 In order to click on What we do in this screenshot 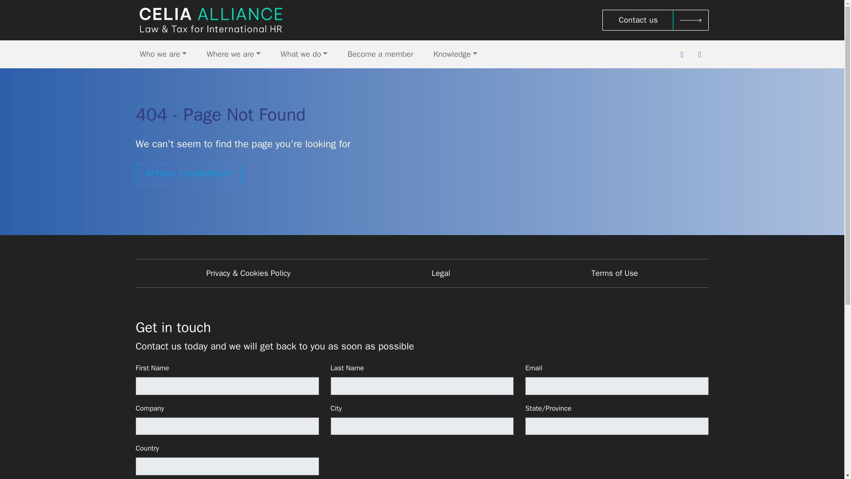, I will do `click(304, 54)`.